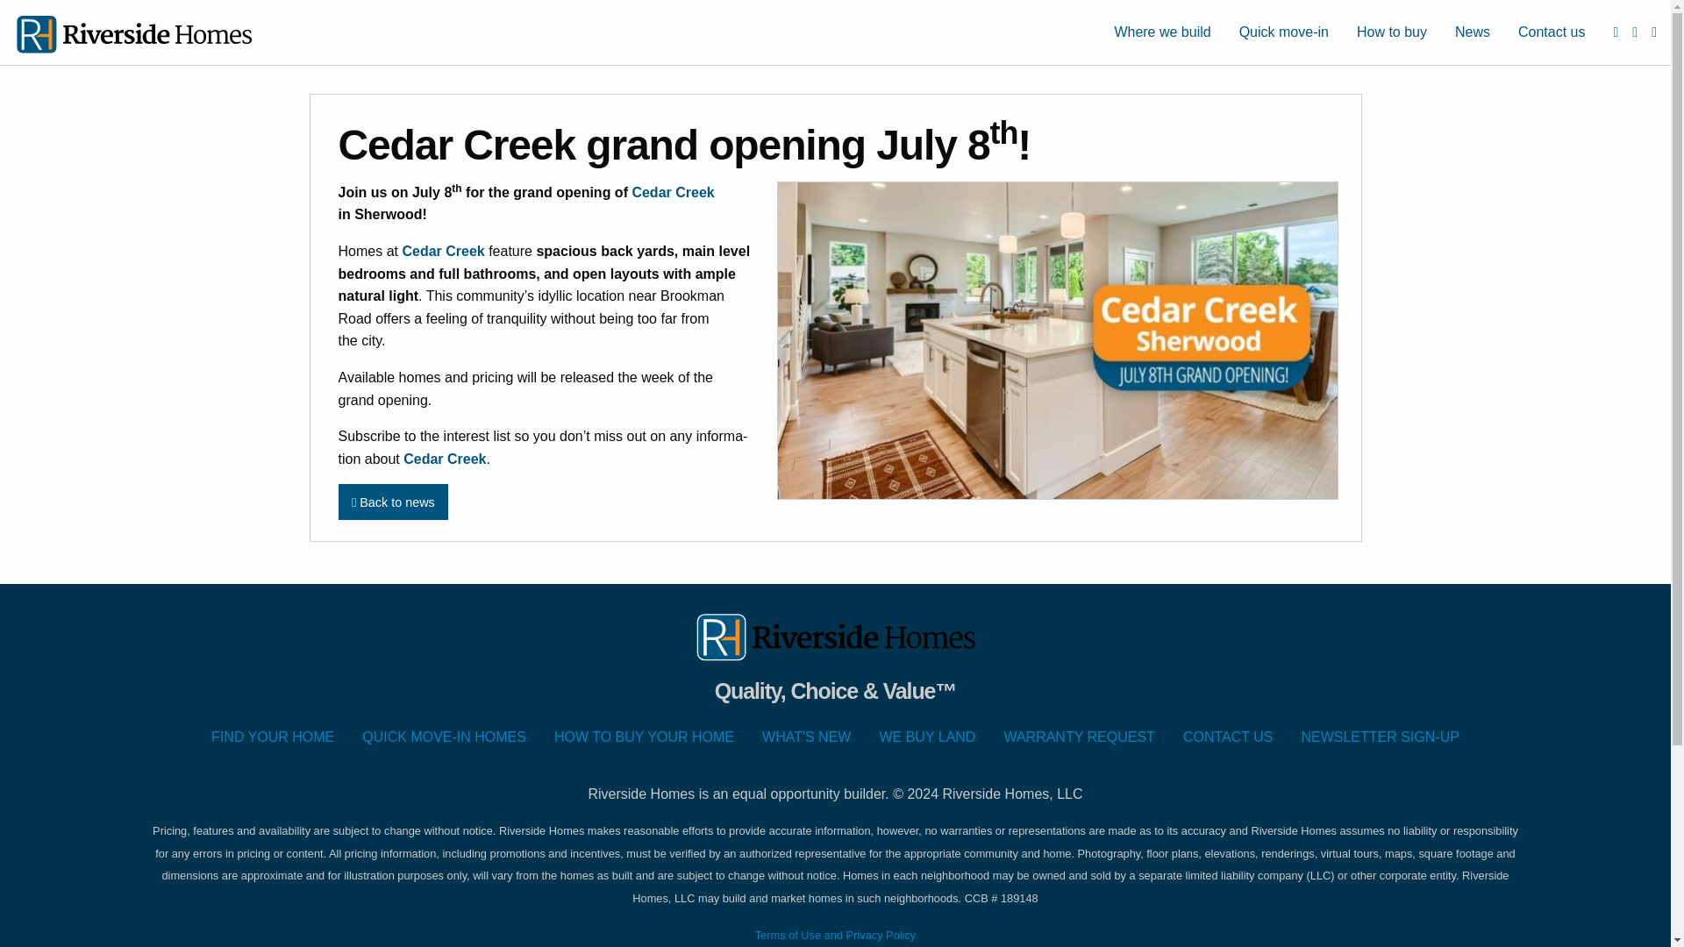 Image resolution: width=1684 pixels, height=947 pixels. I want to click on Terms of Use and Privacy Policy, so click(835, 935).